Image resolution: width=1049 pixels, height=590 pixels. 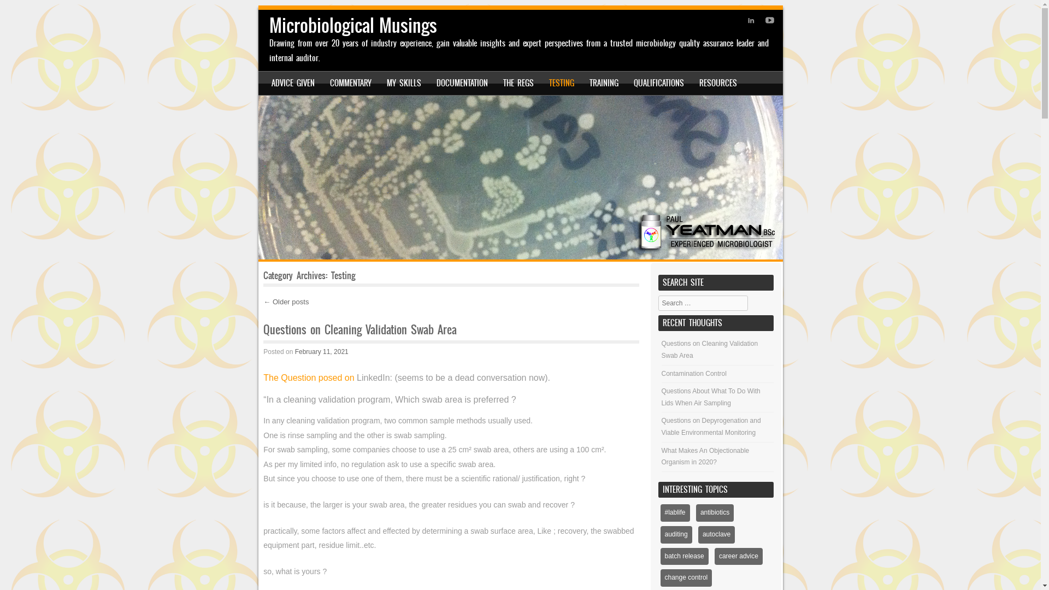 I want to click on #lablife, so click(x=675, y=513).